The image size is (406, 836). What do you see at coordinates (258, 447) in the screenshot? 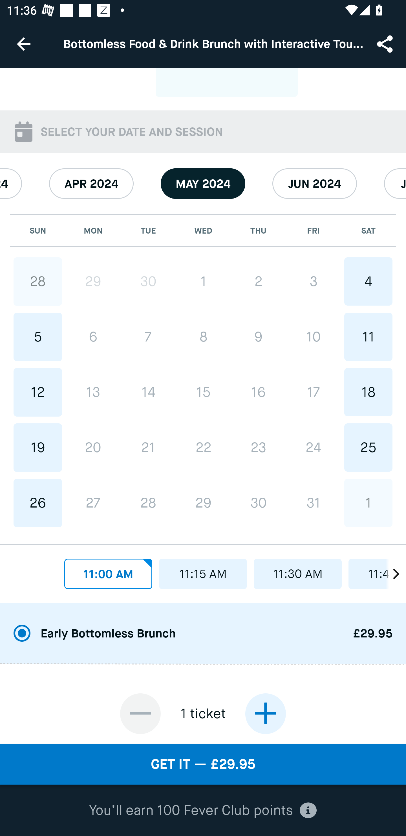
I see `23` at bounding box center [258, 447].